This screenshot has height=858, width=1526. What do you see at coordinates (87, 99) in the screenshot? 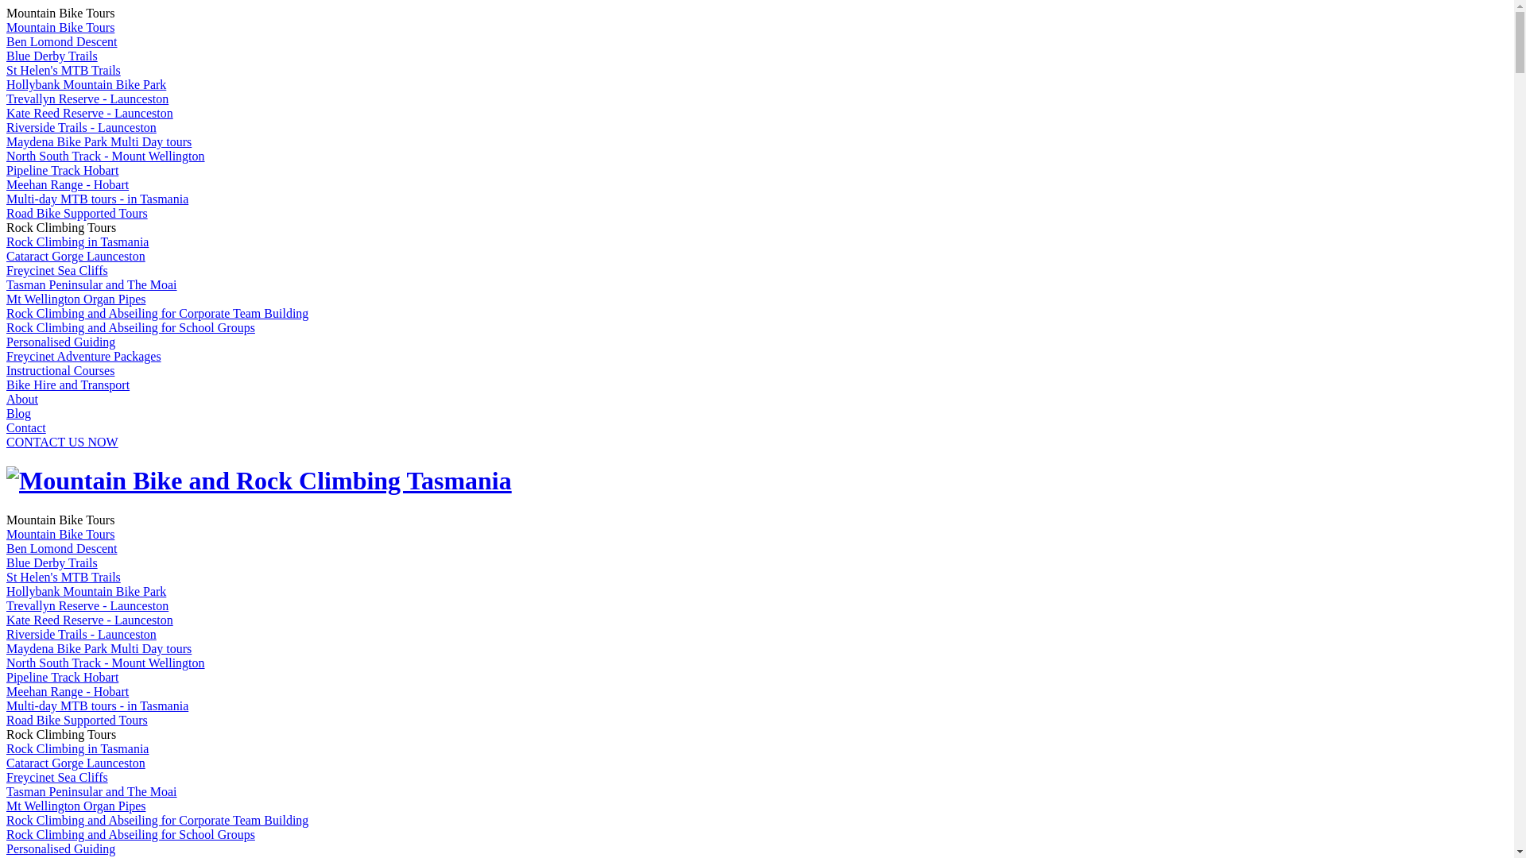
I see `Trevallyn Reserve - Launceston` at bounding box center [87, 99].